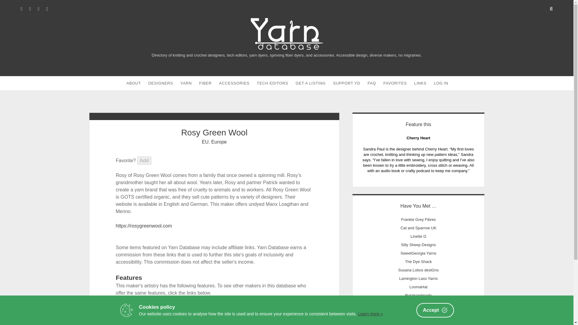 Image resolution: width=578 pixels, height=325 pixels. I want to click on DESIGNERS, so click(160, 83).